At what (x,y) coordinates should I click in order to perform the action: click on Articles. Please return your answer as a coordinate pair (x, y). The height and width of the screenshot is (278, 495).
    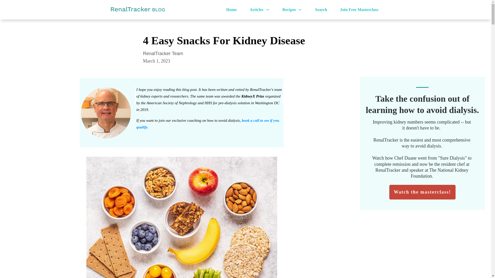
    Looking at the image, I should click on (259, 10).